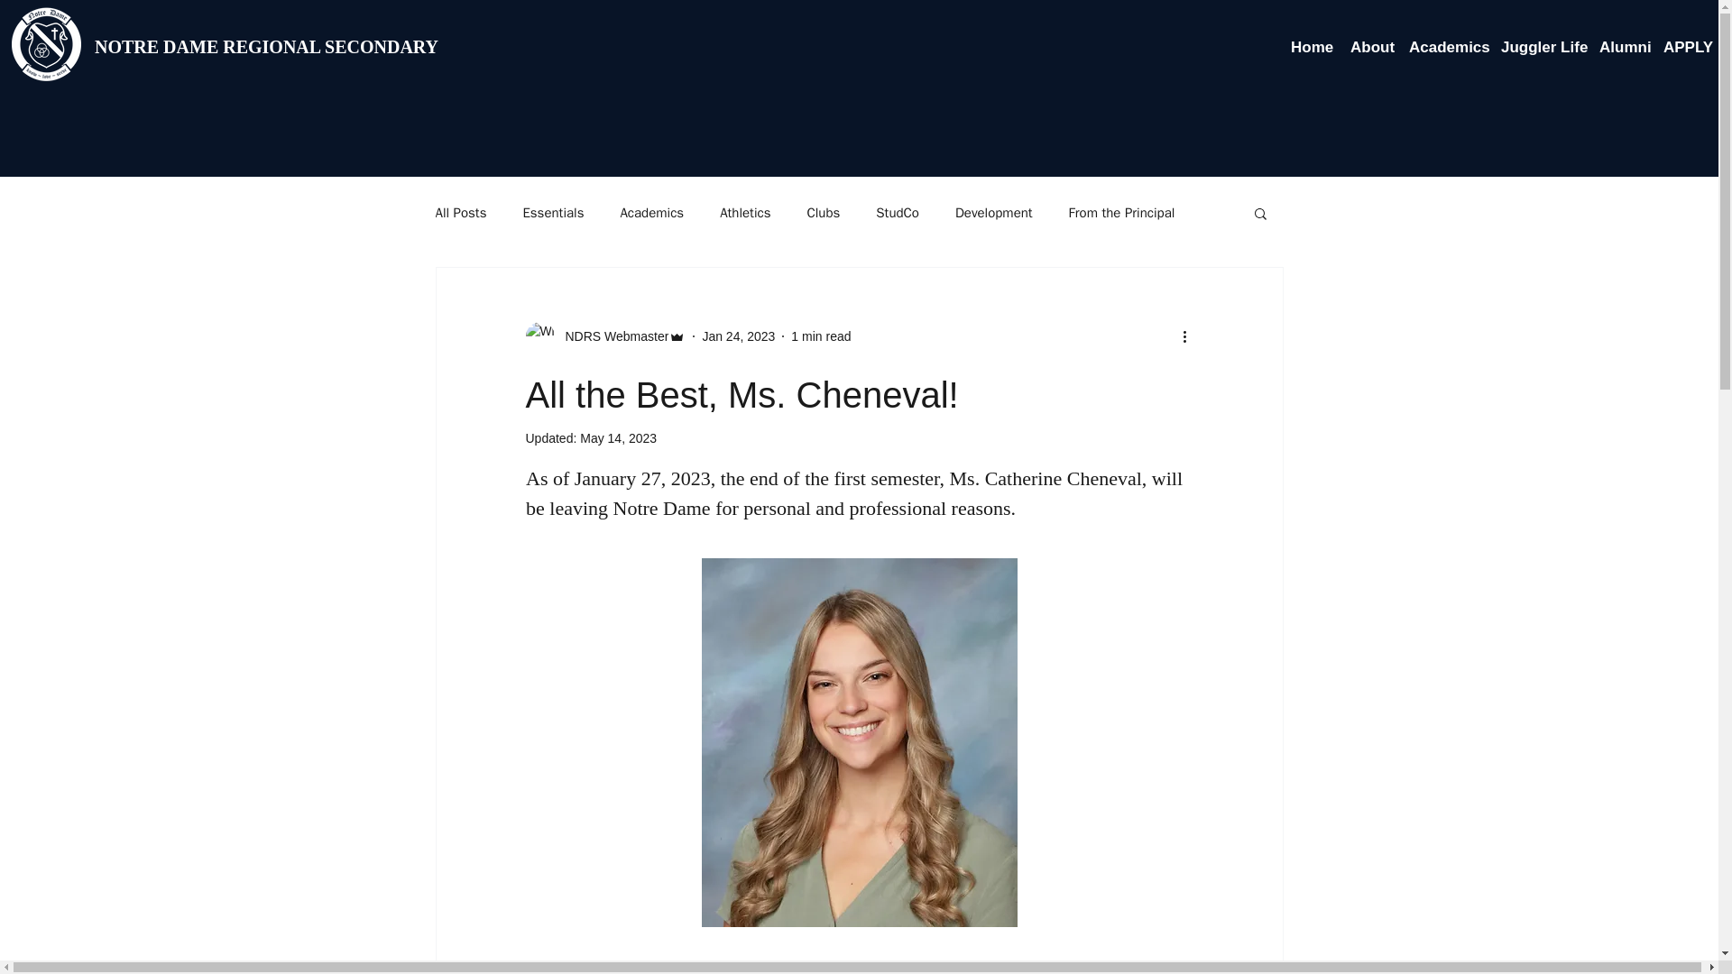 The height and width of the screenshot is (974, 1732). What do you see at coordinates (553, 212) in the screenshot?
I see `Essentials` at bounding box center [553, 212].